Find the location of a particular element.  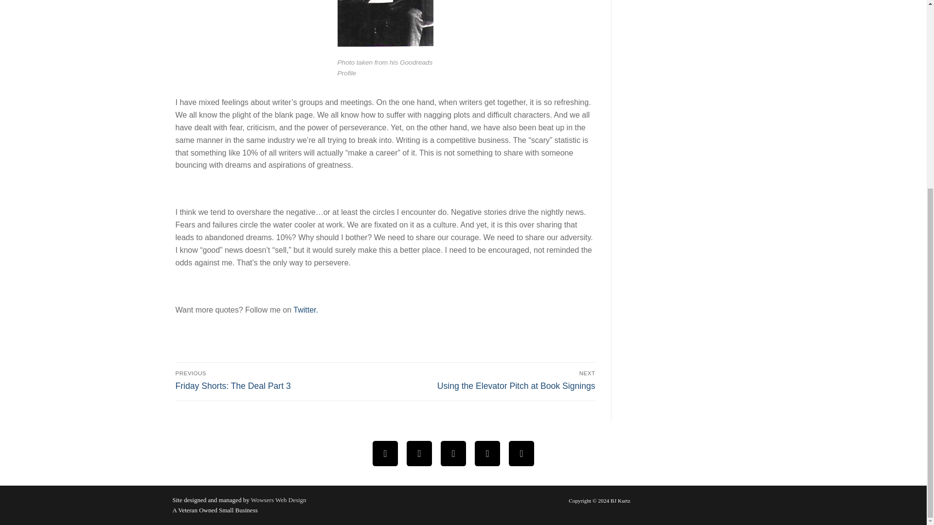

Twitter. is located at coordinates (419, 453).